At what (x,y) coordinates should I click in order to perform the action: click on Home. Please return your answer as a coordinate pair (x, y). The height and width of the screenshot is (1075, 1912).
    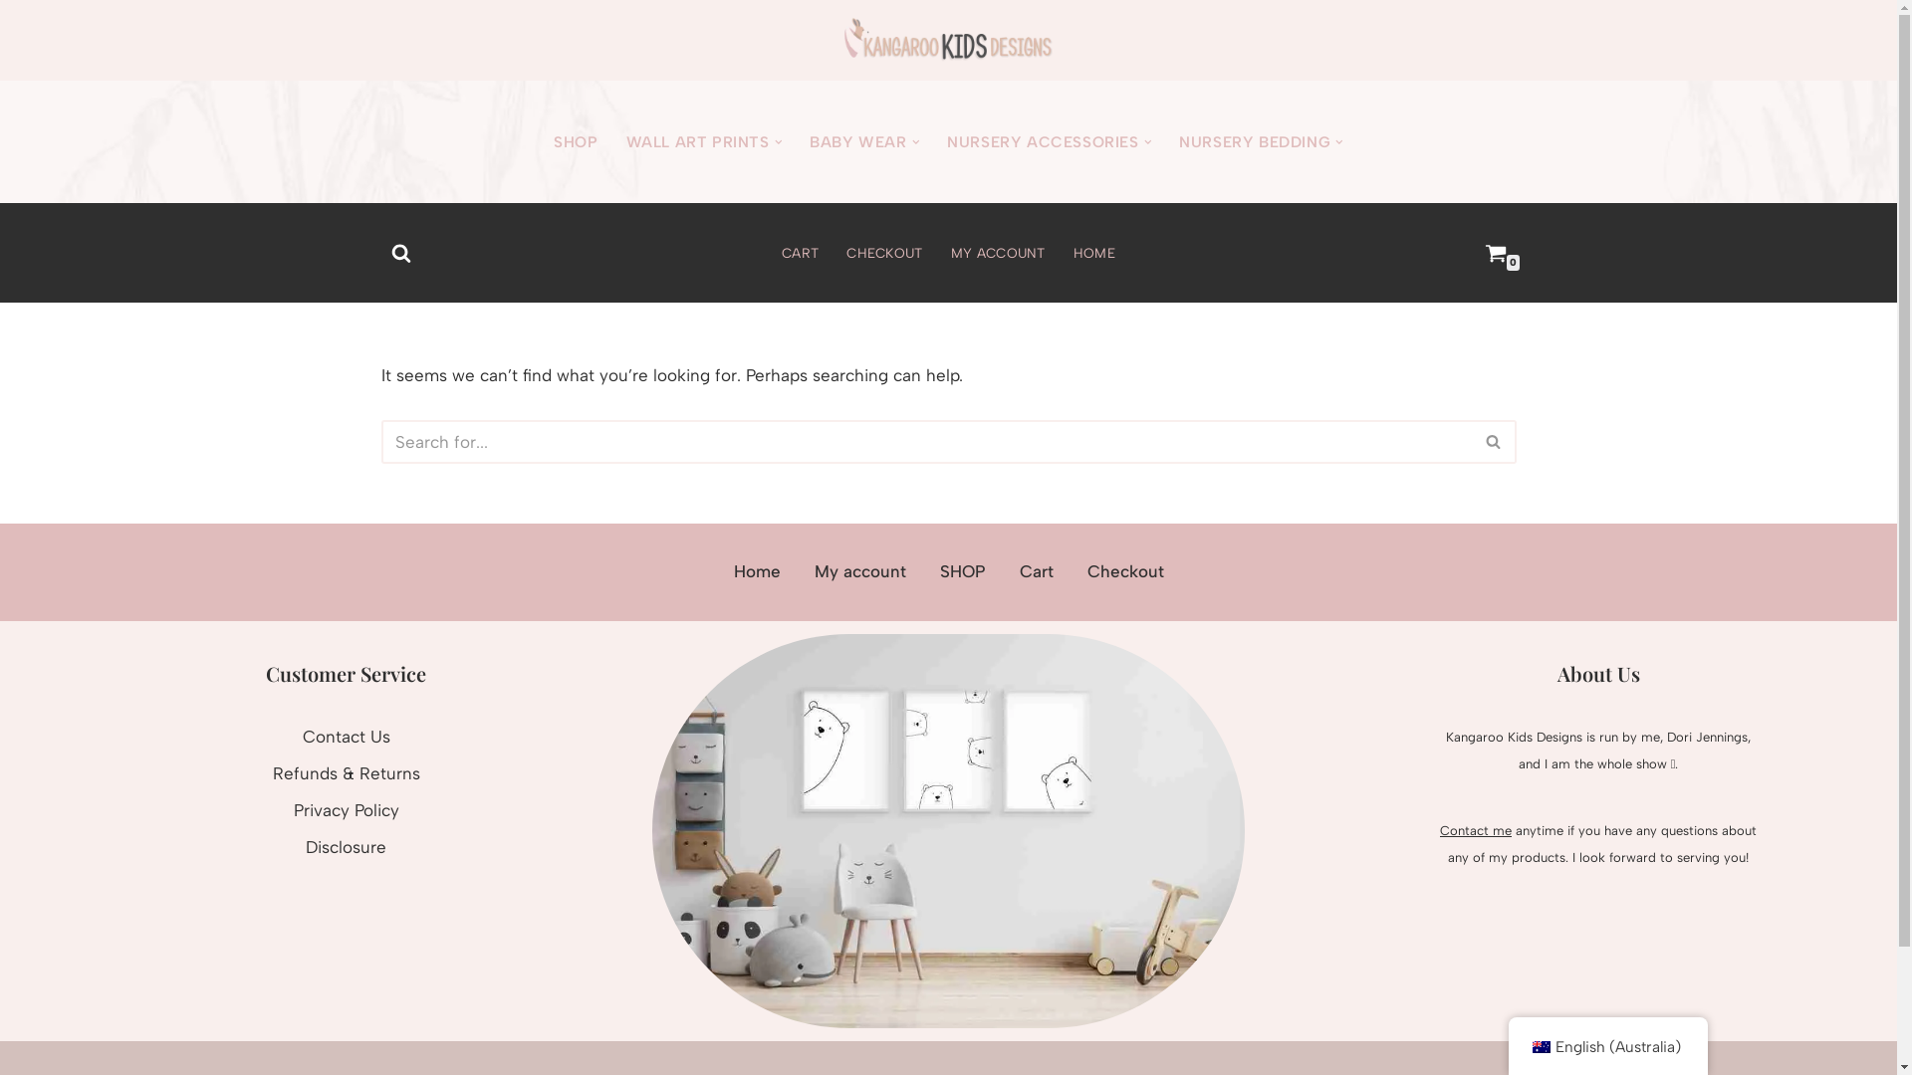
    Looking at the image, I should click on (757, 572).